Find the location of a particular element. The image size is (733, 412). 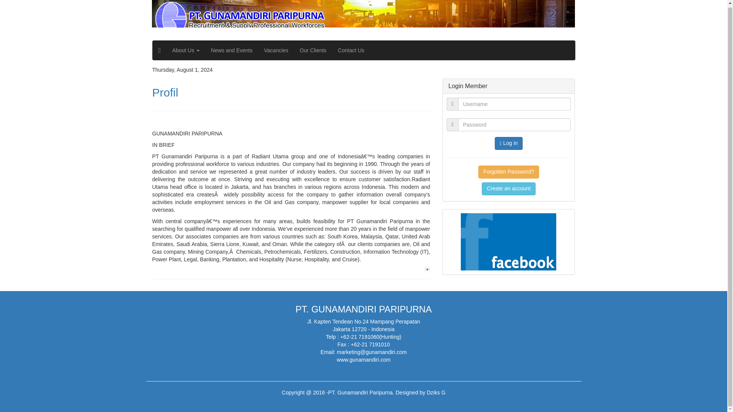

About Us is located at coordinates (186, 50).